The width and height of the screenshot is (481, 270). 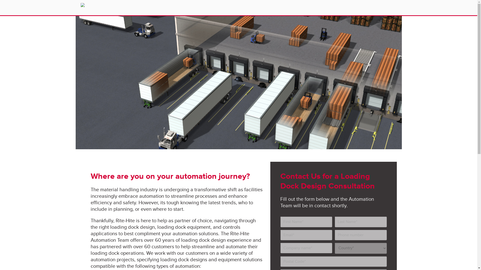 What do you see at coordinates (366, 239) in the screenshot?
I see `ARBON EQUIPMENT` at bounding box center [366, 239].